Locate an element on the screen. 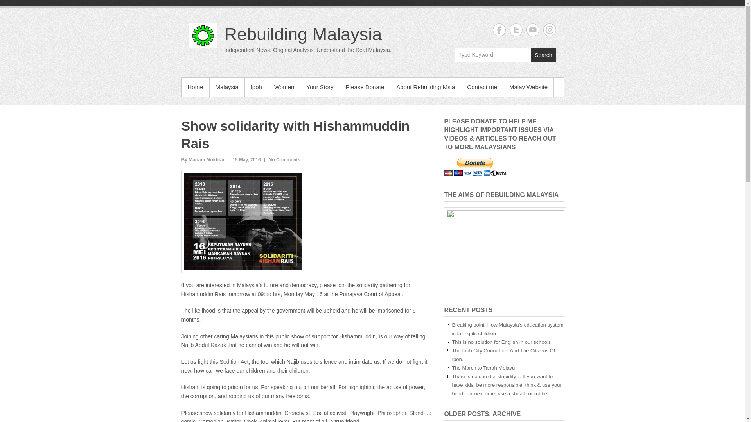  Ipoh is located at coordinates (256, 87).